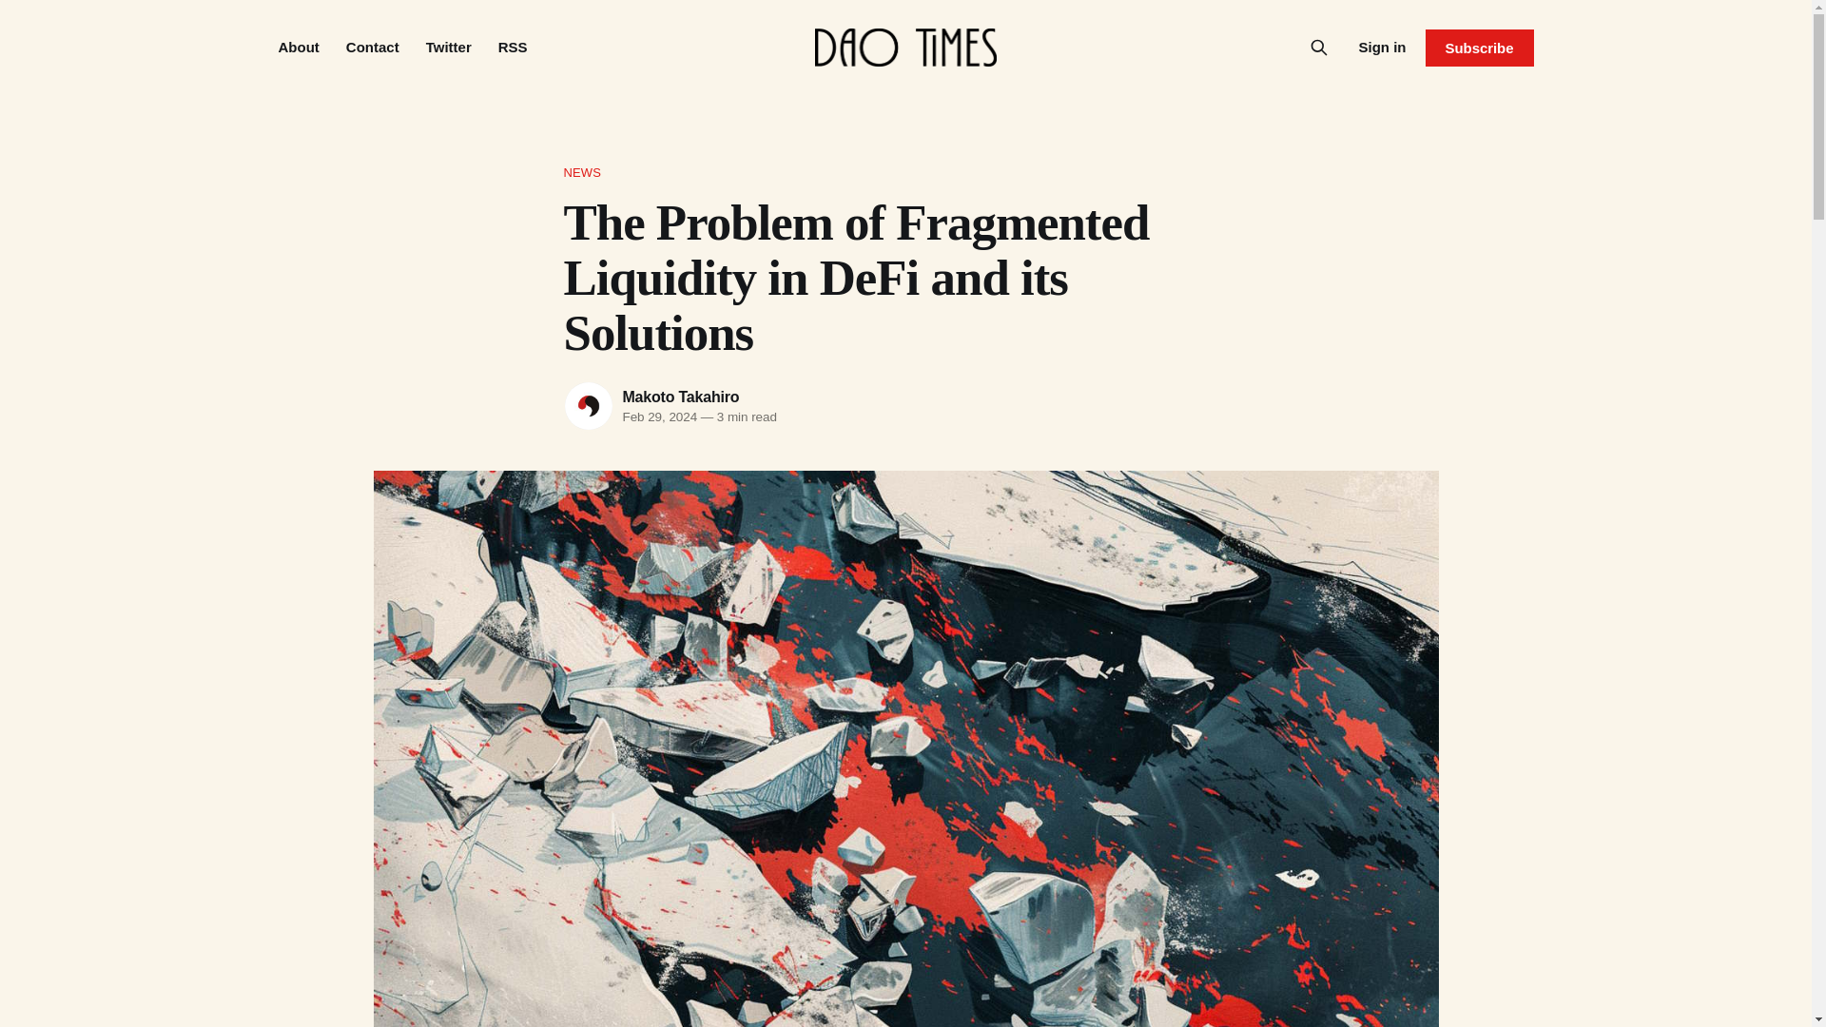  I want to click on Makoto Takahiro, so click(681, 397).